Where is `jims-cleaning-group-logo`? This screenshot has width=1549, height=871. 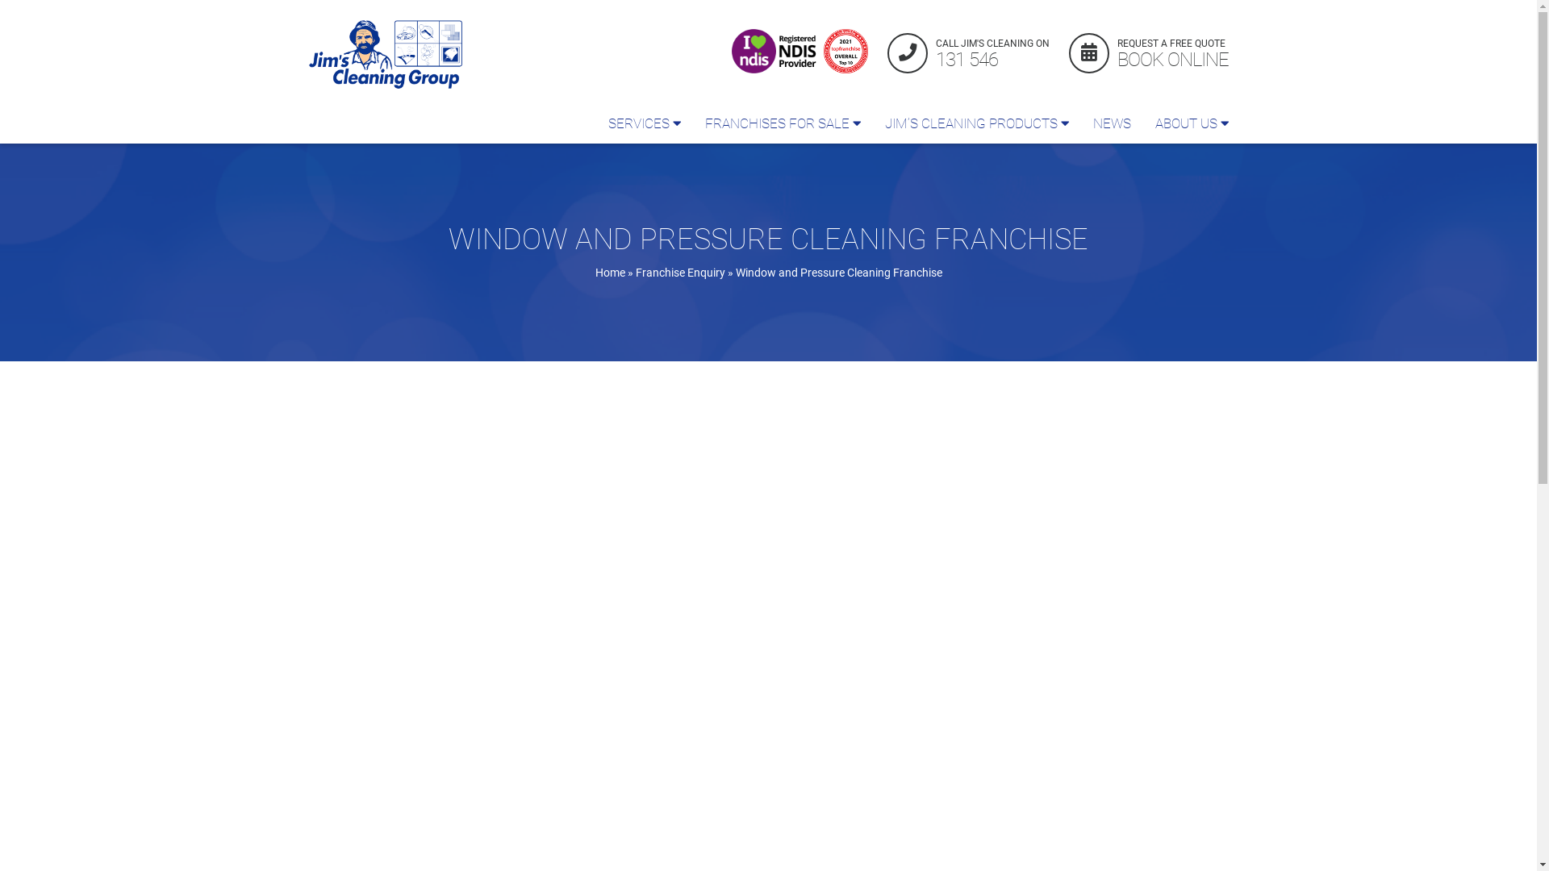 jims-cleaning-group-logo is located at coordinates (385, 55).